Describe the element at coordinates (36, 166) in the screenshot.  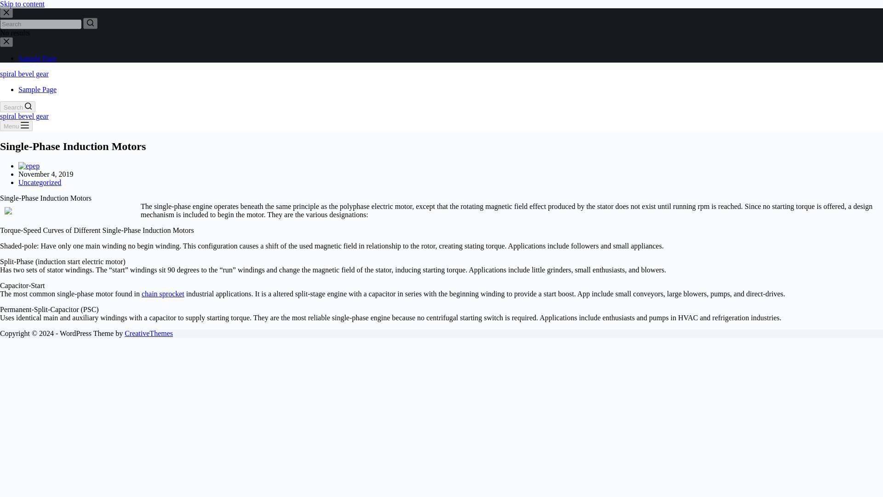
I see `ep` at that location.